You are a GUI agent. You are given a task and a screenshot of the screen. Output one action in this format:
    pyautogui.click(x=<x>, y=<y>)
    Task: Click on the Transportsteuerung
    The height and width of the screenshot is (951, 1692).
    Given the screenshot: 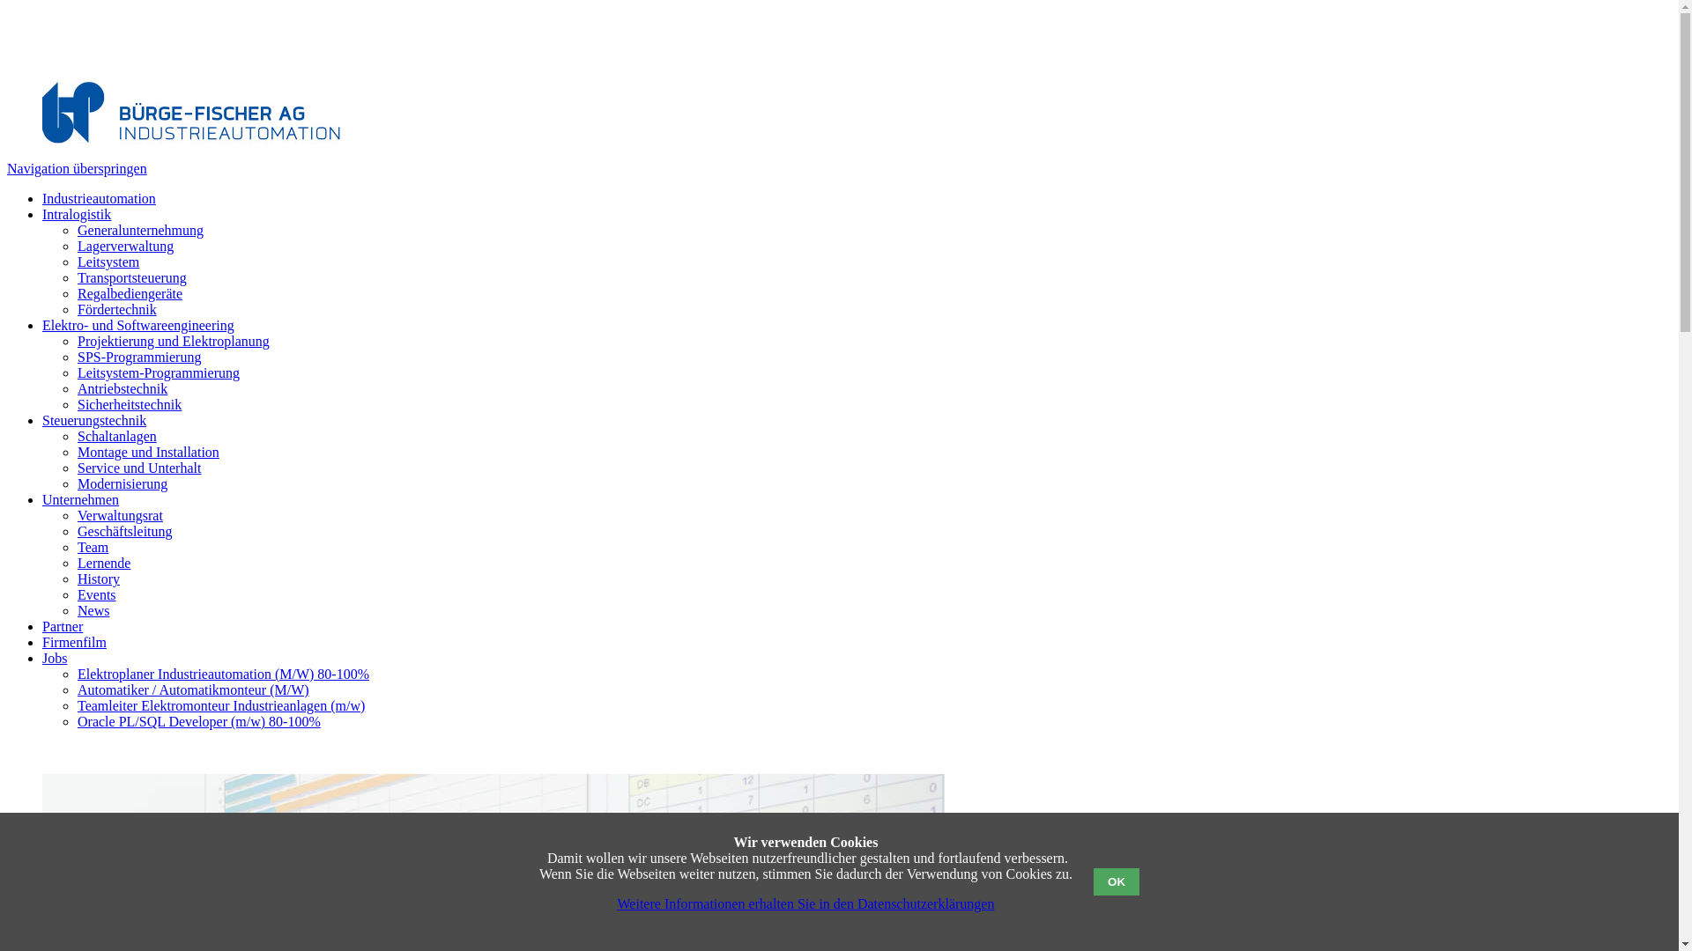 What is the action you would take?
    pyautogui.click(x=132, y=278)
    